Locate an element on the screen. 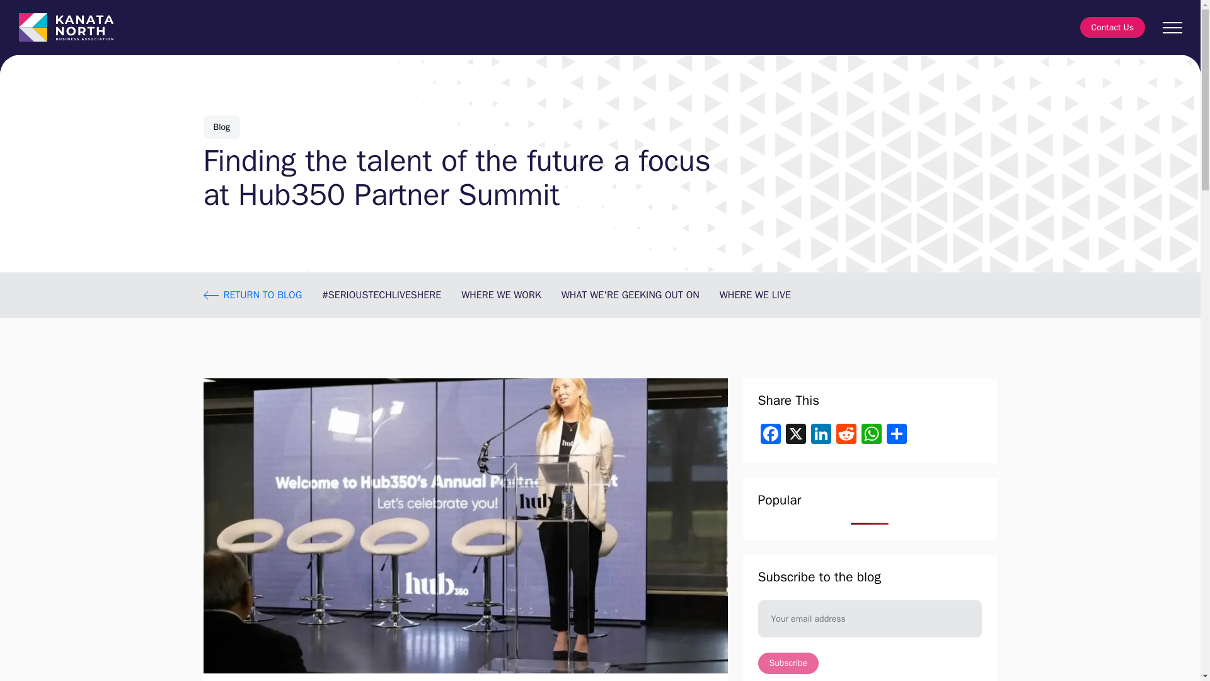 The height and width of the screenshot is (681, 1210). X is located at coordinates (795, 435).